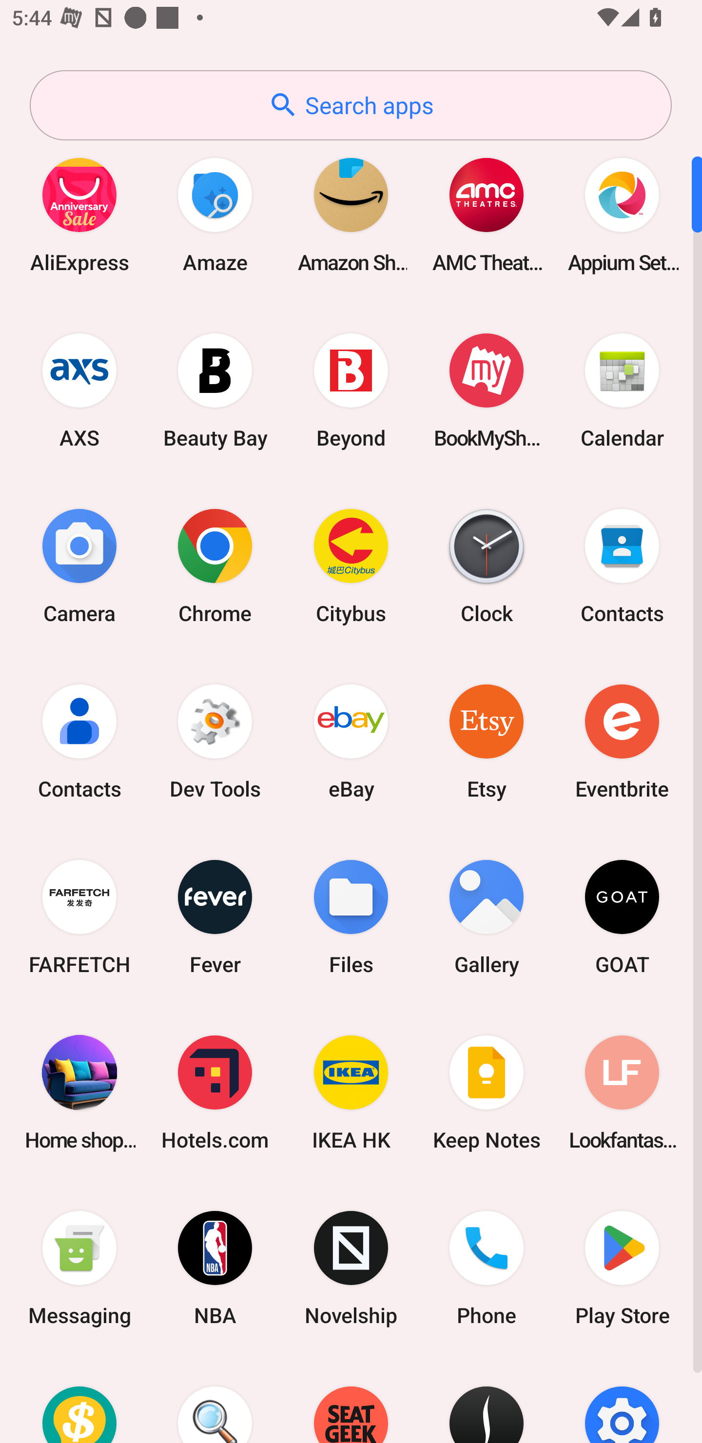  What do you see at coordinates (487, 390) in the screenshot?
I see `BookMyShow` at bounding box center [487, 390].